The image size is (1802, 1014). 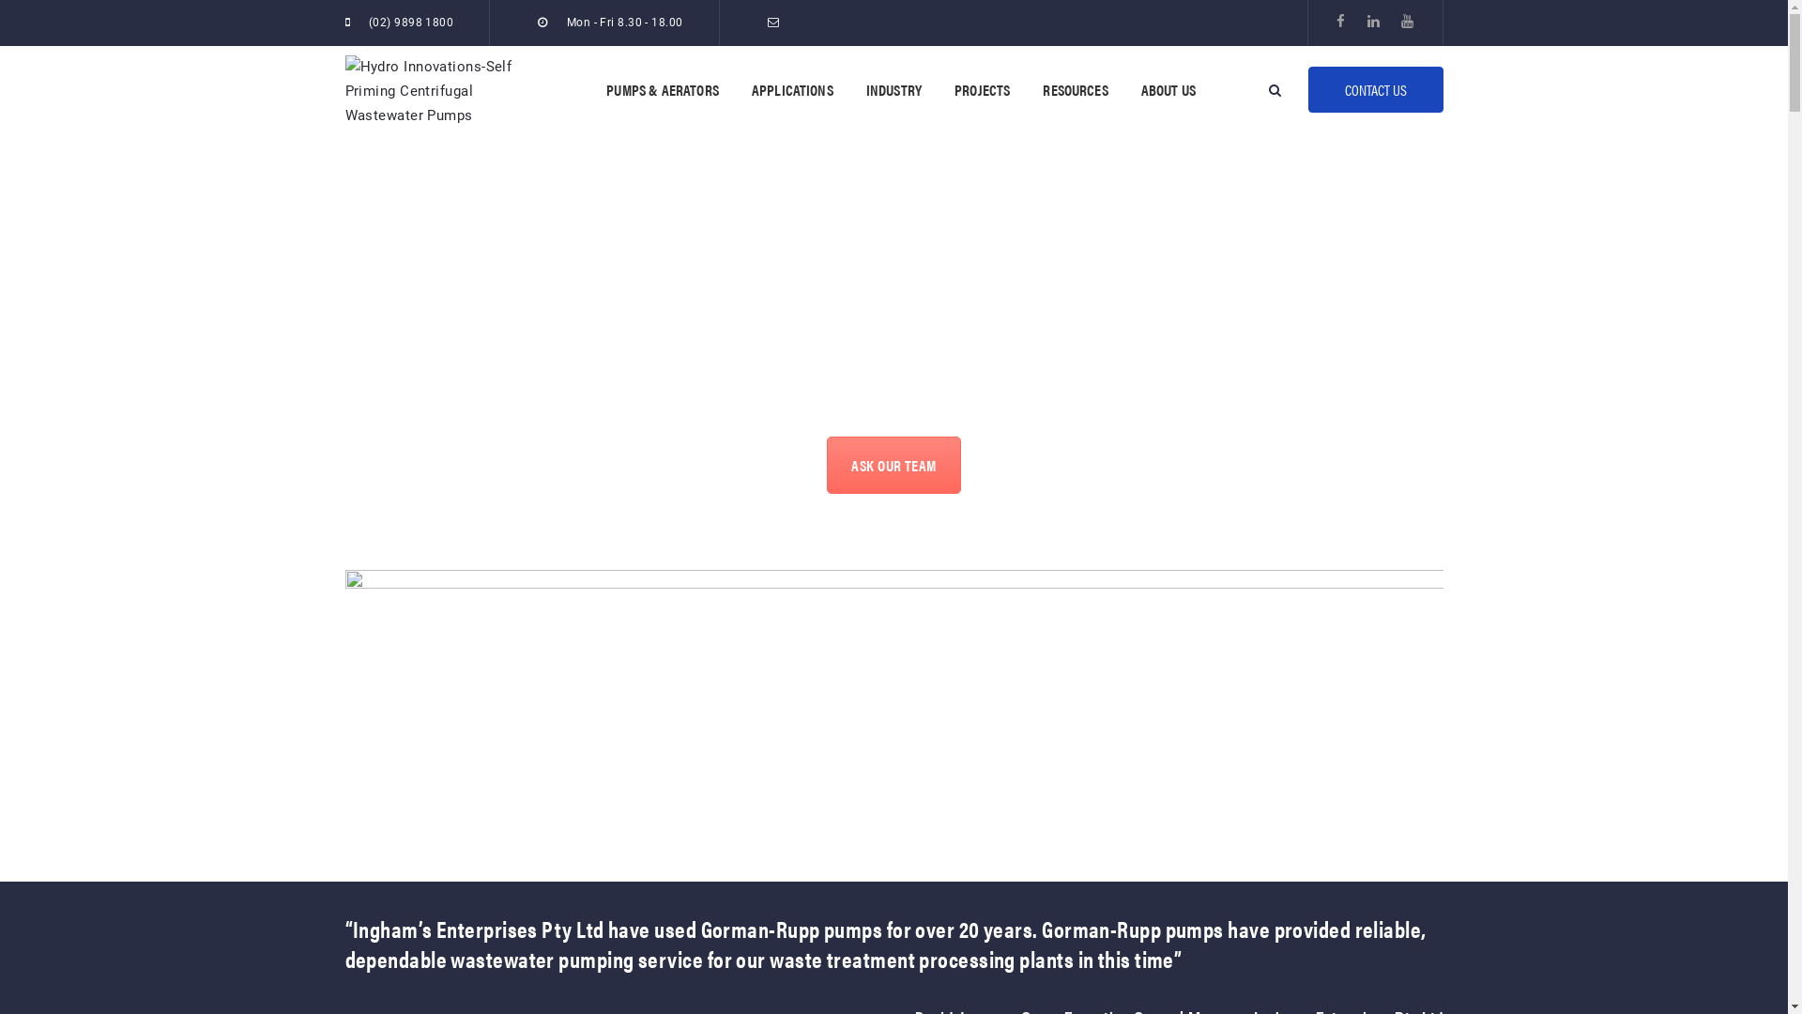 What do you see at coordinates (1340, 22) in the screenshot?
I see `Facebook` at bounding box center [1340, 22].